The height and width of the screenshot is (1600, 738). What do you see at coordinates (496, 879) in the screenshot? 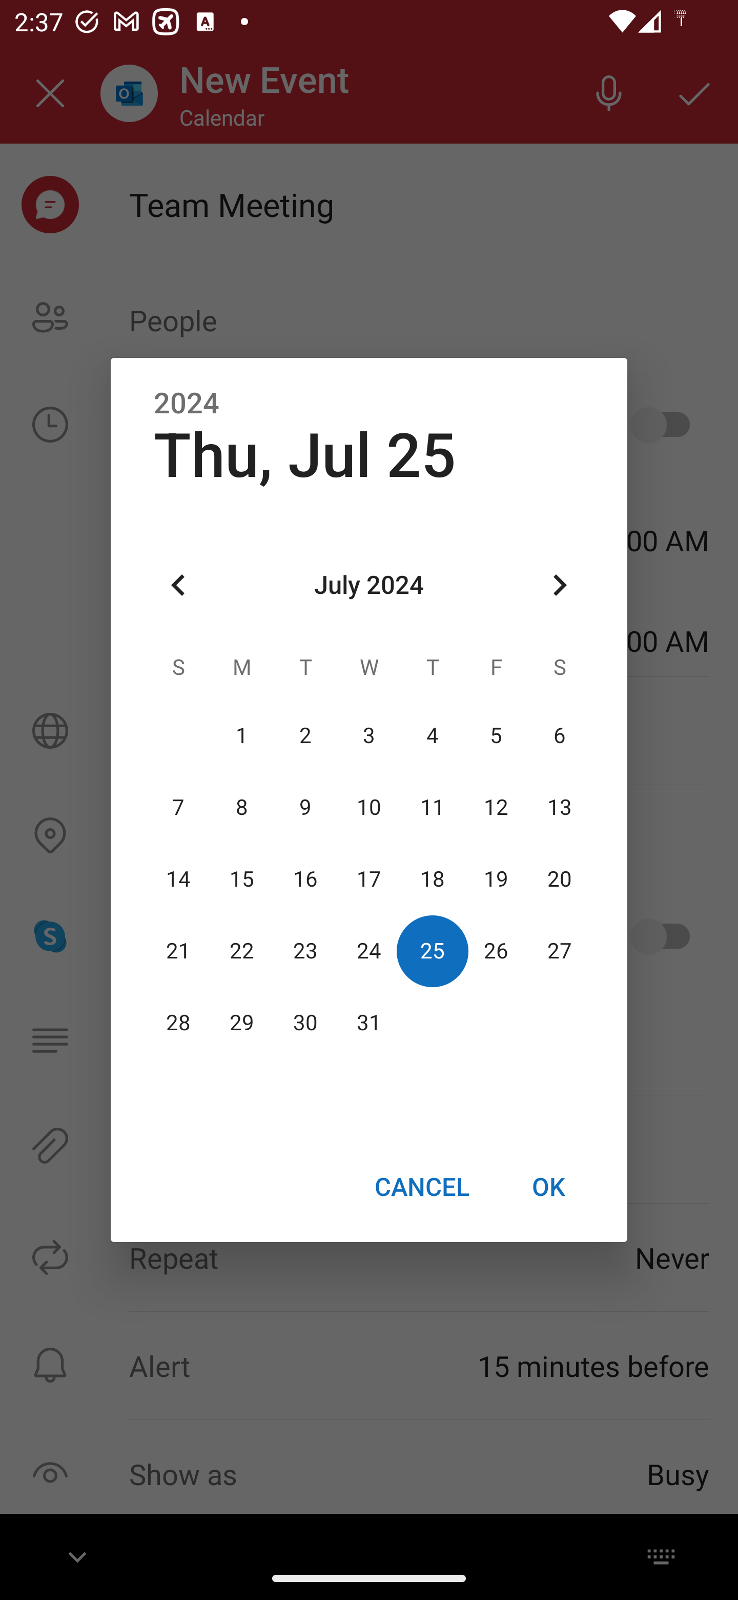
I see `19 19 July 2024` at bounding box center [496, 879].